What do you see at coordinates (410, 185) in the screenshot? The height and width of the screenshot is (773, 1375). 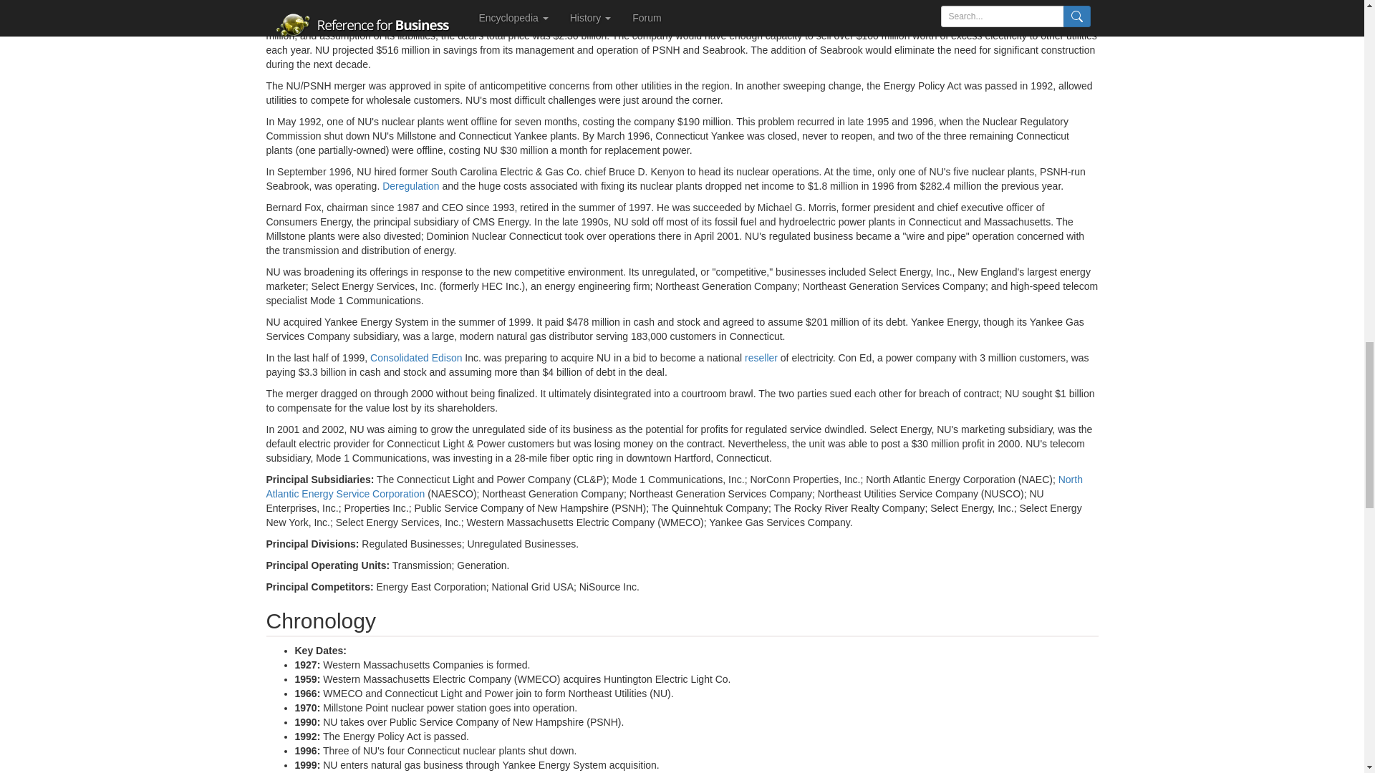 I see `Deregulation` at bounding box center [410, 185].